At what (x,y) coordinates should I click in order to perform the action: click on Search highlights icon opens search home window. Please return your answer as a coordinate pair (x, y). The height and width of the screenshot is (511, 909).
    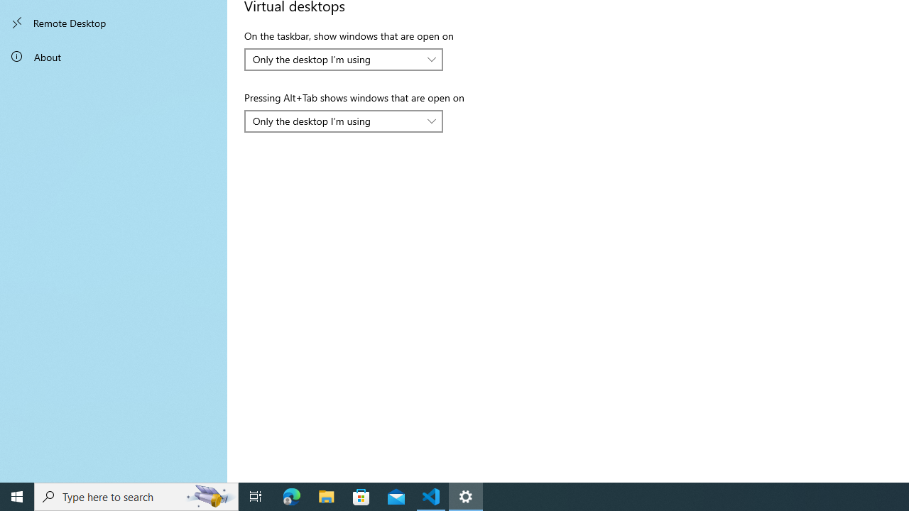
    Looking at the image, I should click on (210, 497).